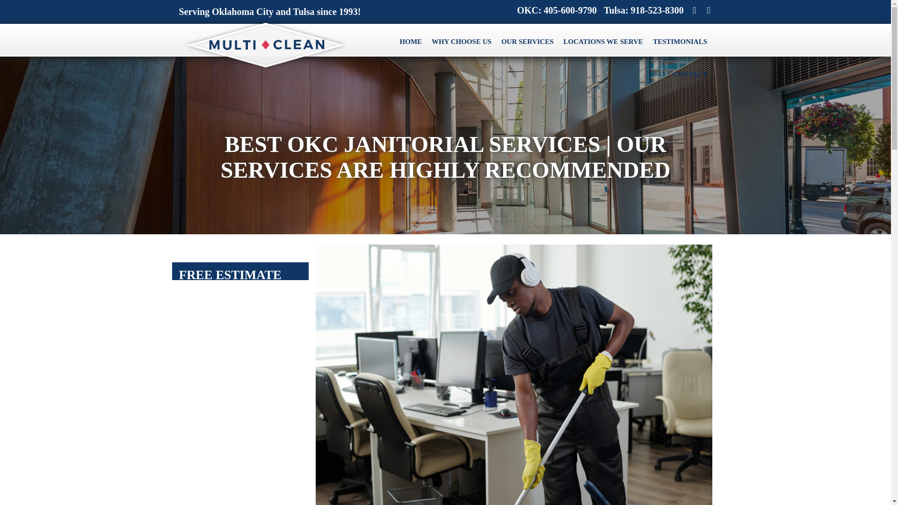 The width and height of the screenshot is (898, 505). I want to click on Tulsa: 918-523-8300, so click(640, 10).